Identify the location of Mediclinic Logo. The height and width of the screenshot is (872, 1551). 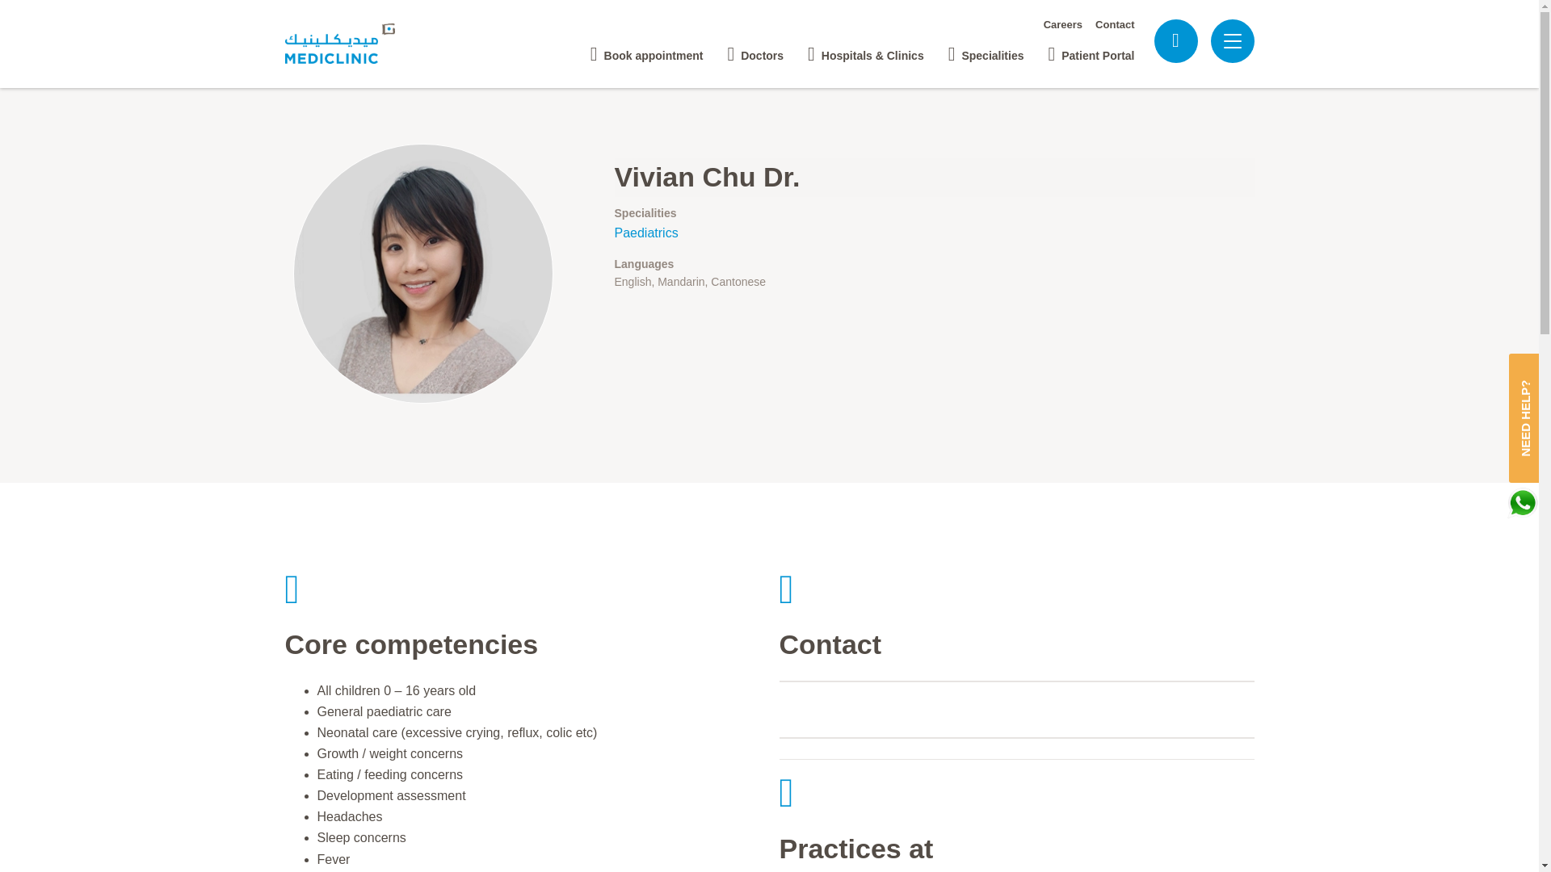
(354, 44).